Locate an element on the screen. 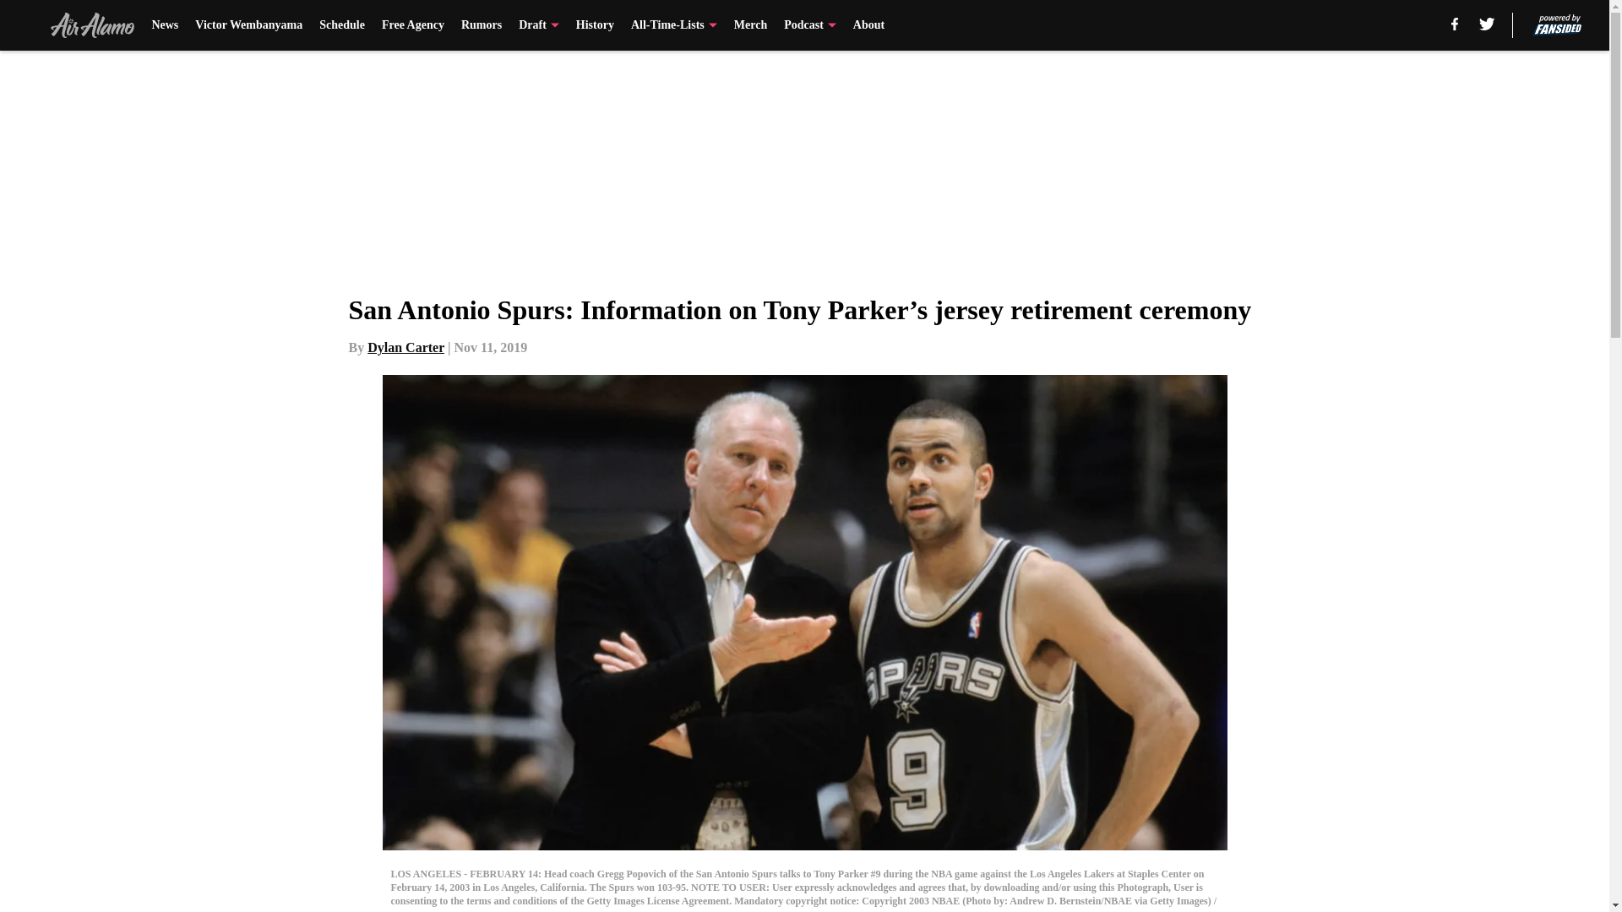 This screenshot has width=1622, height=912. Victor Wembanyama is located at coordinates (248, 25).